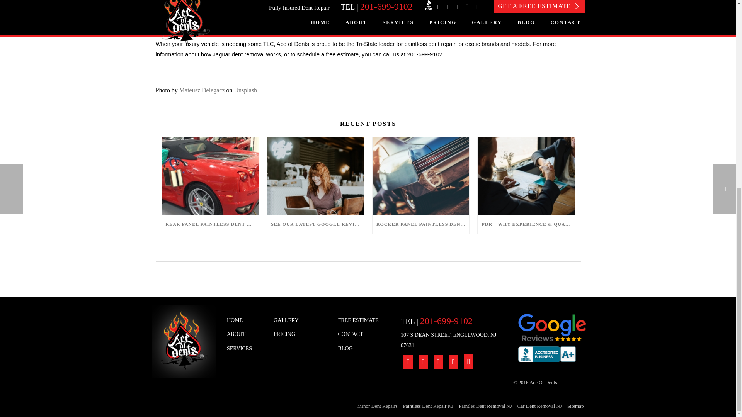 The image size is (742, 417). I want to click on ROCKER PANEL PAINTLESS DENT REPAIR, so click(421, 224).